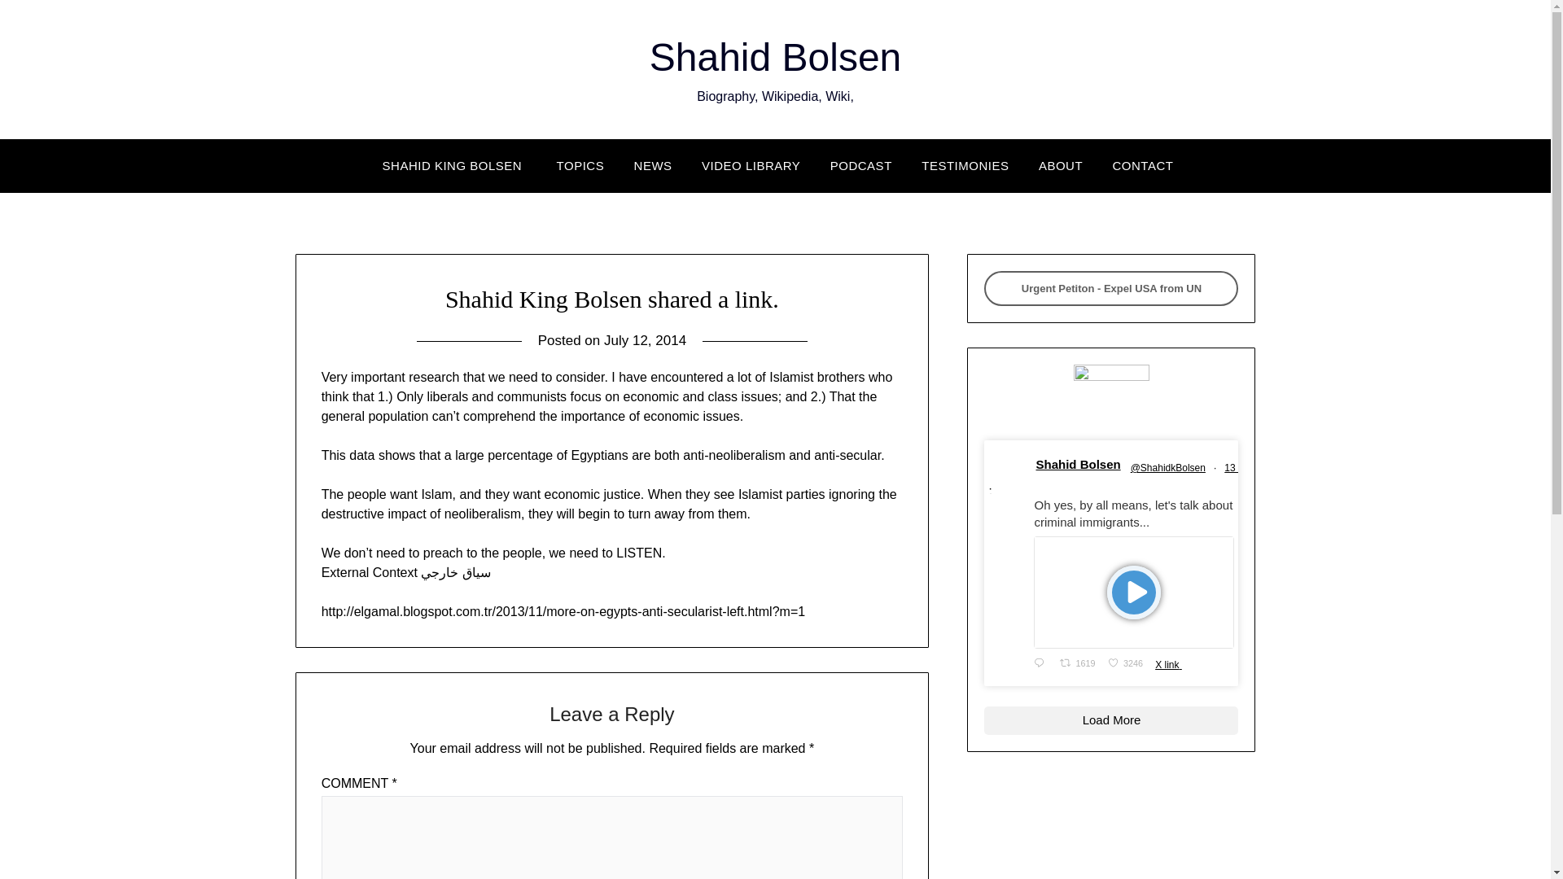 The width and height of the screenshot is (1563, 879). What do you see at coordinates (1079, 664) in the screenshot?
I see `X link 1812159010428379298` at bounding box center [1079, 664].